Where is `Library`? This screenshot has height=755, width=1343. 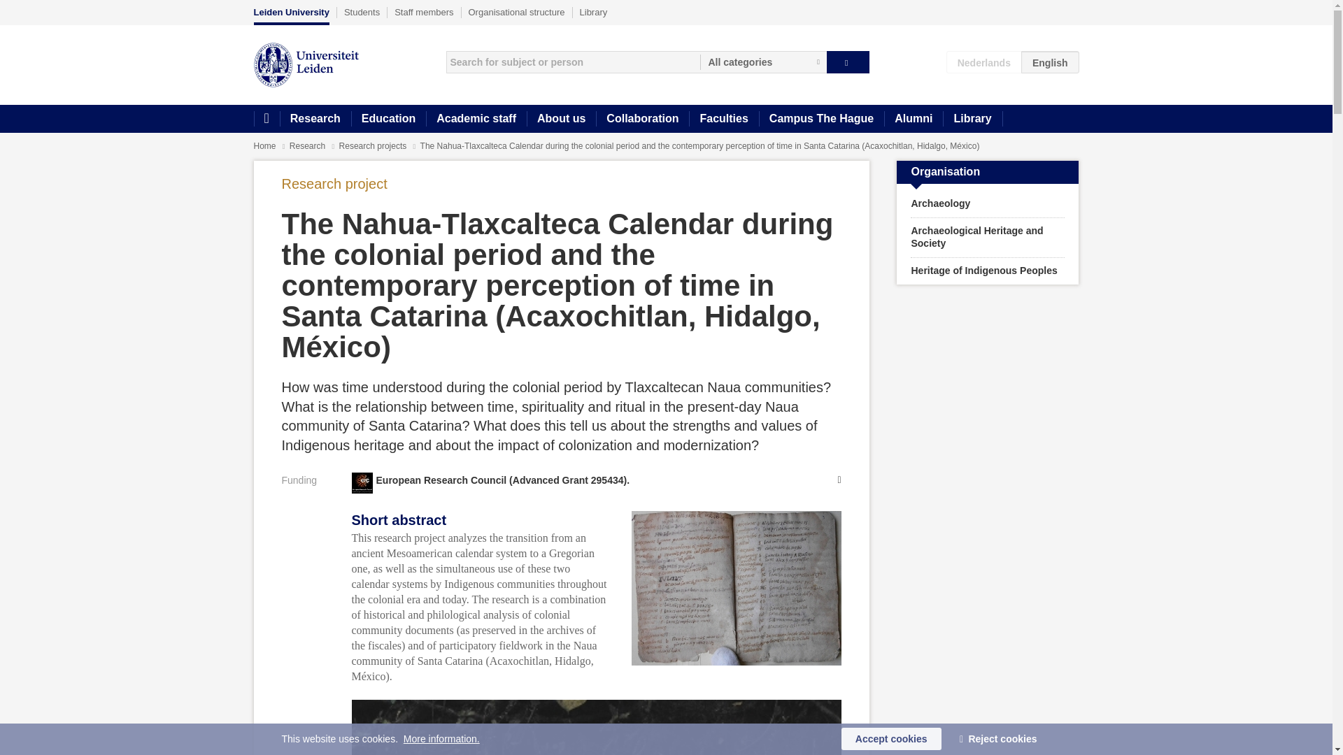 Library is located at coordinates (972, 119).